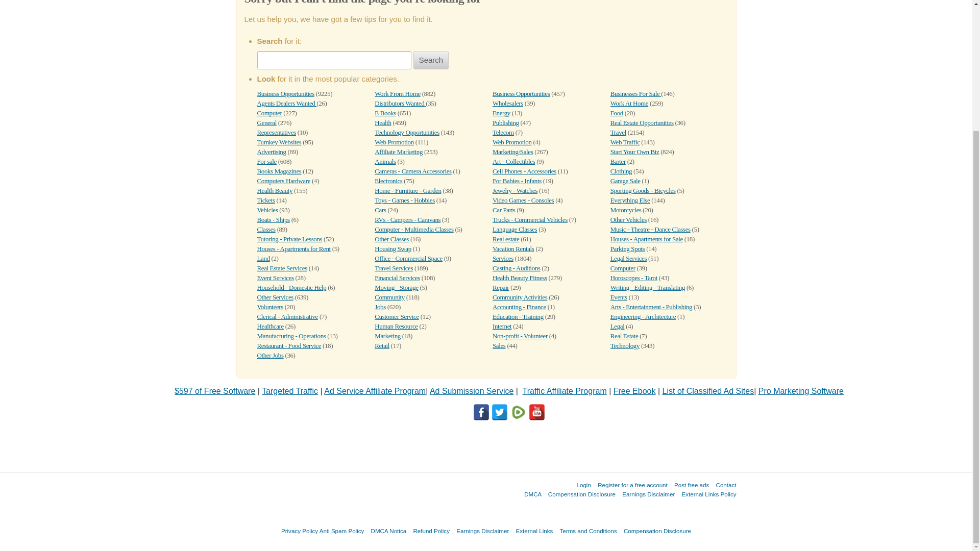 This screenshot has height=551, width=980. I want to click on Telecom, so click(503, 132).